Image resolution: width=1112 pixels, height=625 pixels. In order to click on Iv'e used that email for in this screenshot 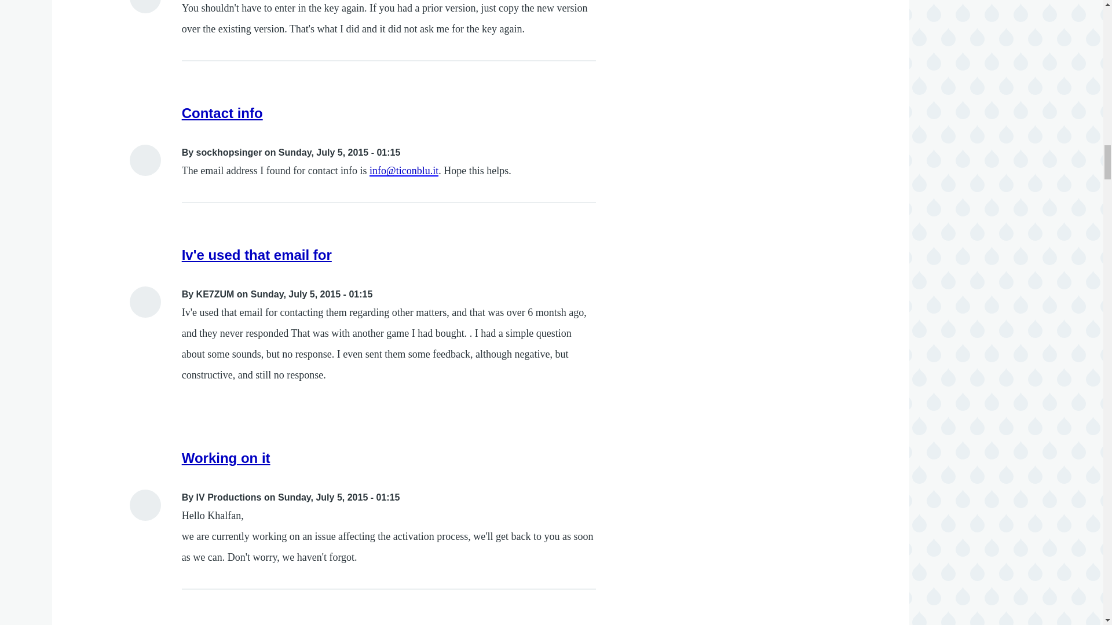, I will do `click(257, 255)`.